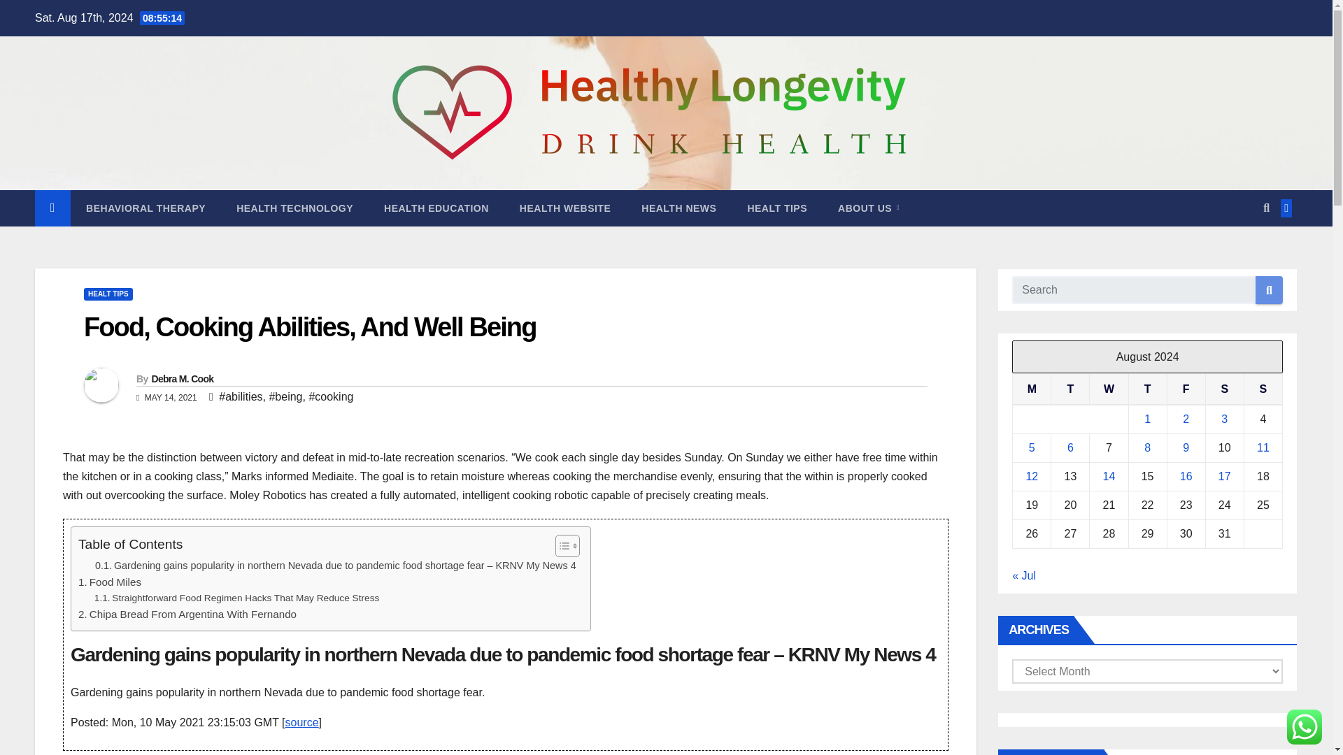 This screenshot has height=755, width=1343. I want to click on HEALT TIPS, so click(776, 208).